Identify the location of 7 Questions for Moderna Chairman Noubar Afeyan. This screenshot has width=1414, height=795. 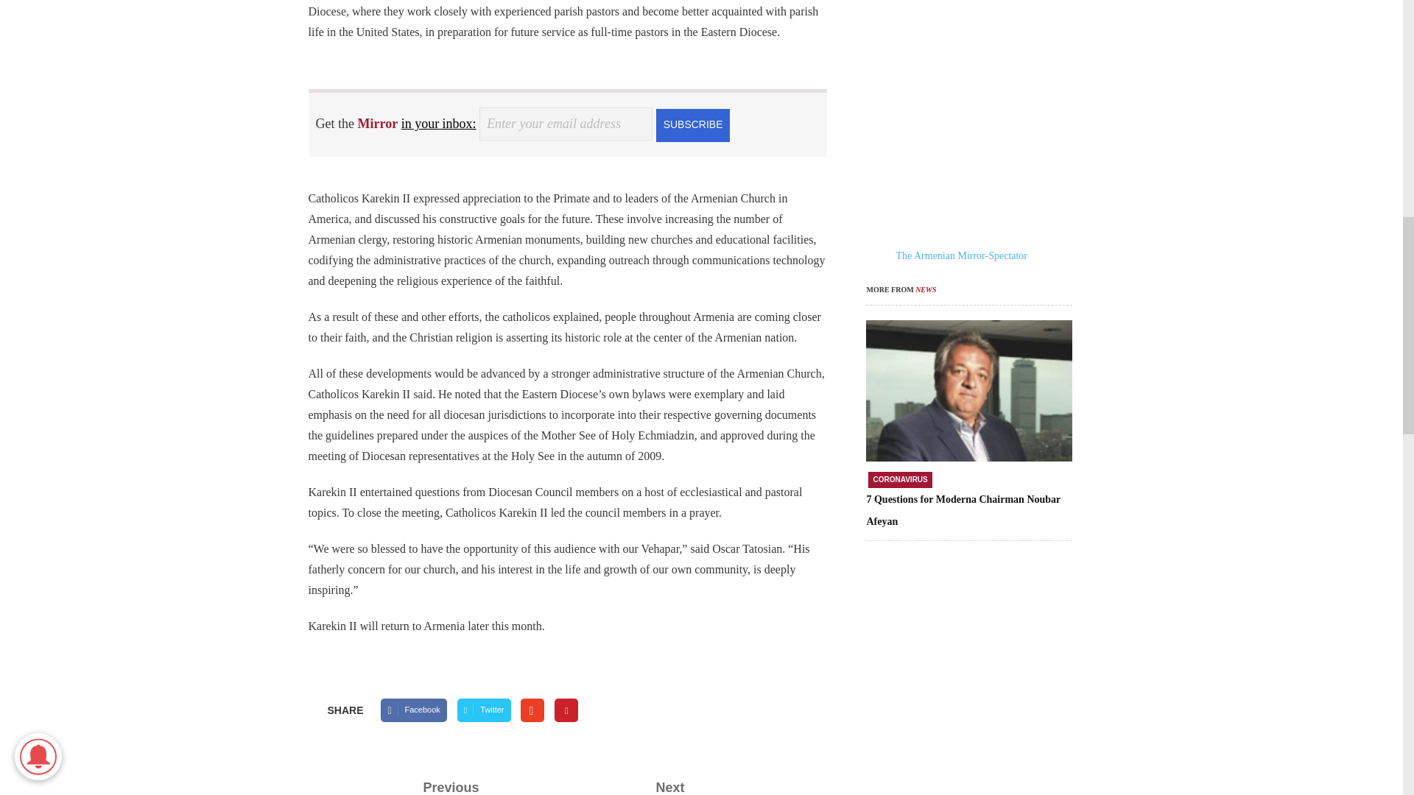
(963, 510).